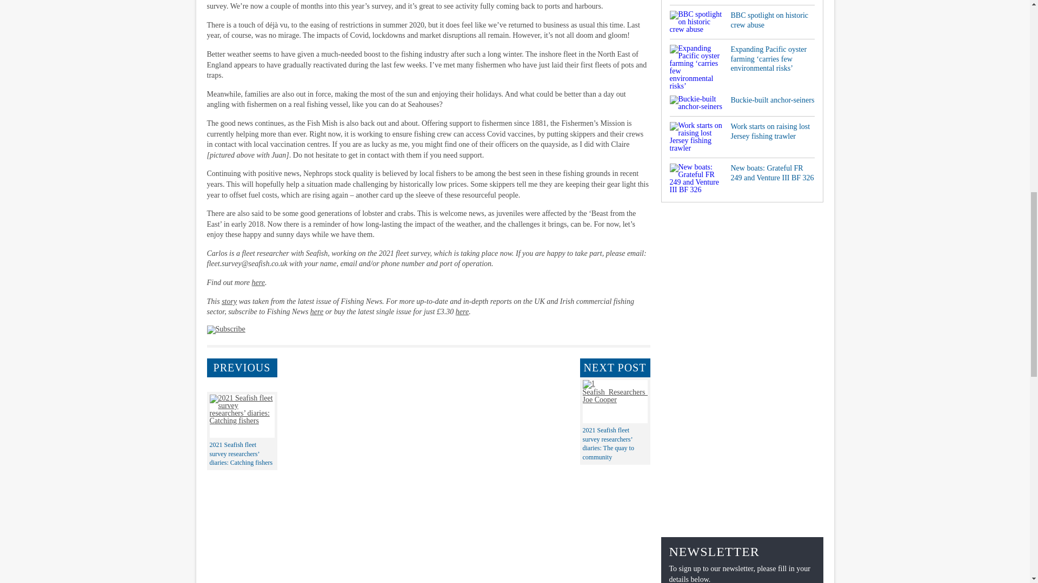 Image resolution: width=1038 pixels, height=583 pixels. What do you see at coordinates (229, 301) in the screenshot?
I see `story` at bounding box center [229, 301].